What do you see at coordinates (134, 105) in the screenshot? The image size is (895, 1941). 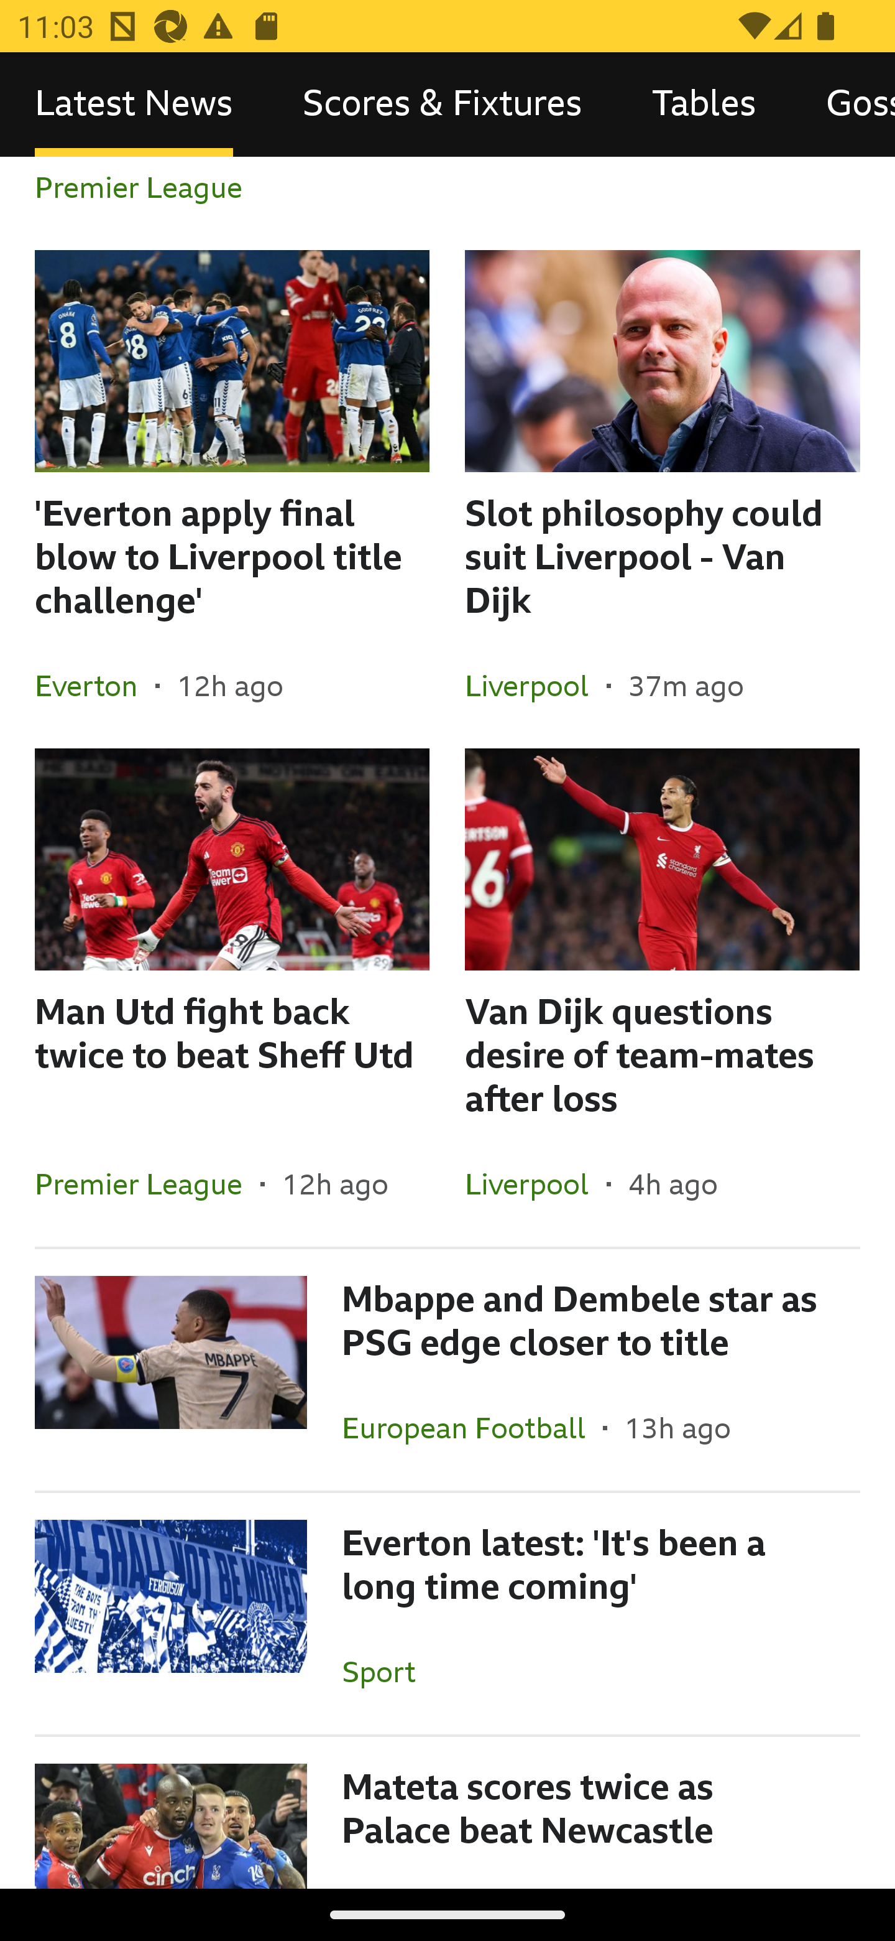 I see `Latest News, selected Latest News` at bounding box center [134, 105].